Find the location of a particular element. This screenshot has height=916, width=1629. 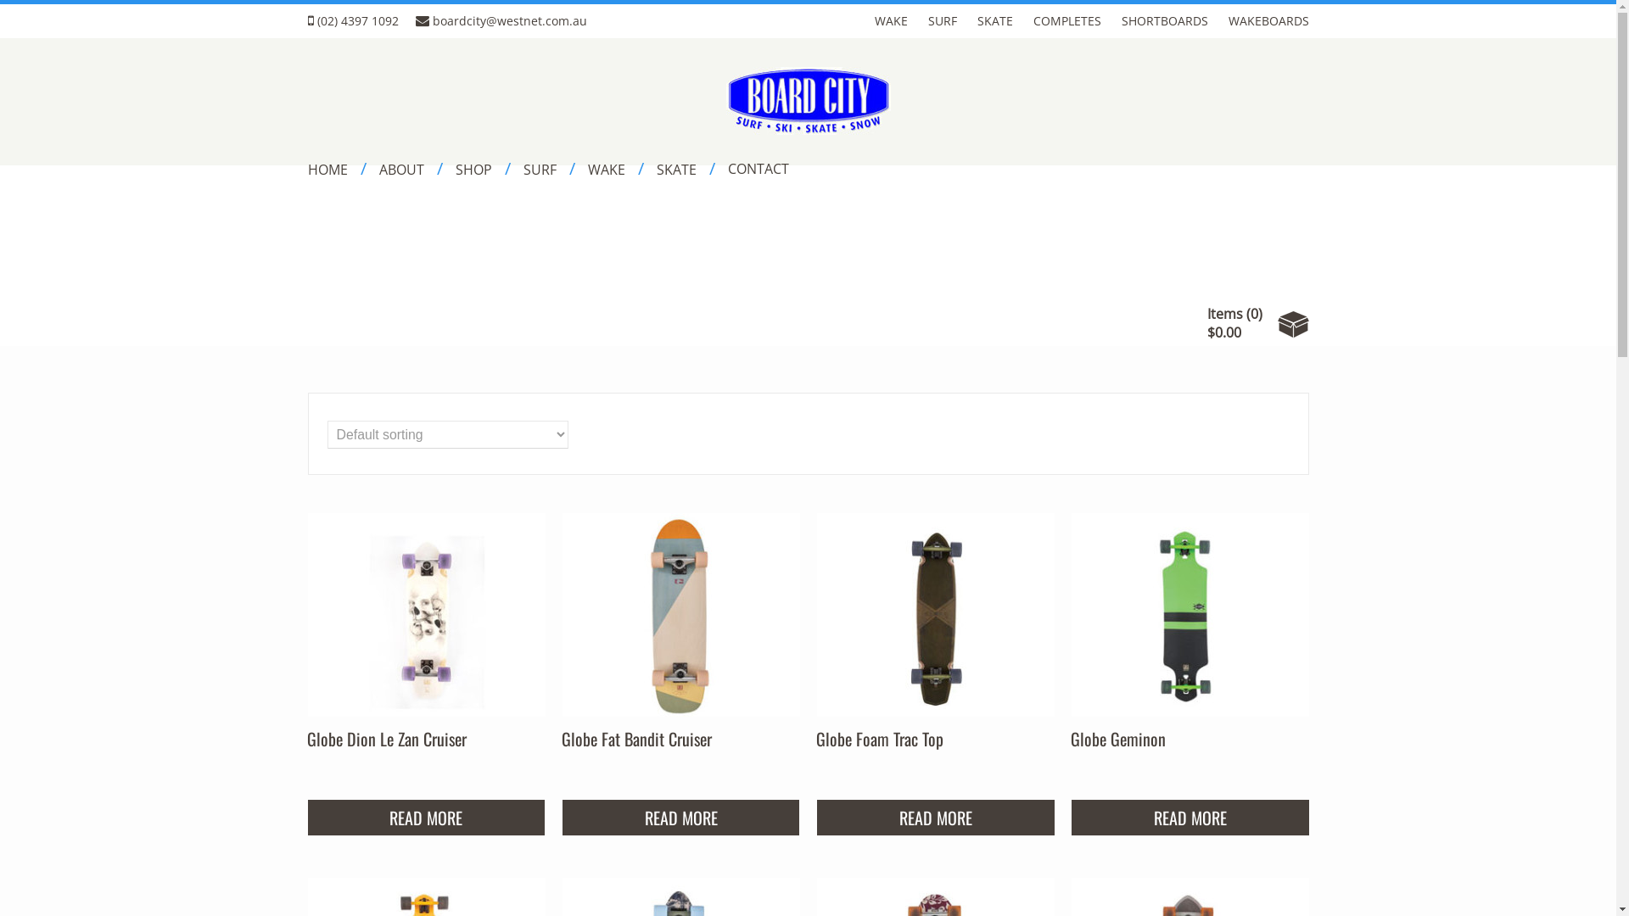

COMPLETES is located at coordinates (1067, 19).